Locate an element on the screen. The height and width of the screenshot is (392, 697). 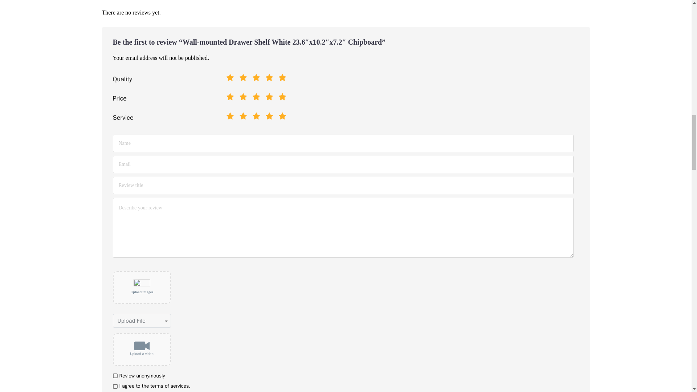
5 is located at coordinates (226, 76).